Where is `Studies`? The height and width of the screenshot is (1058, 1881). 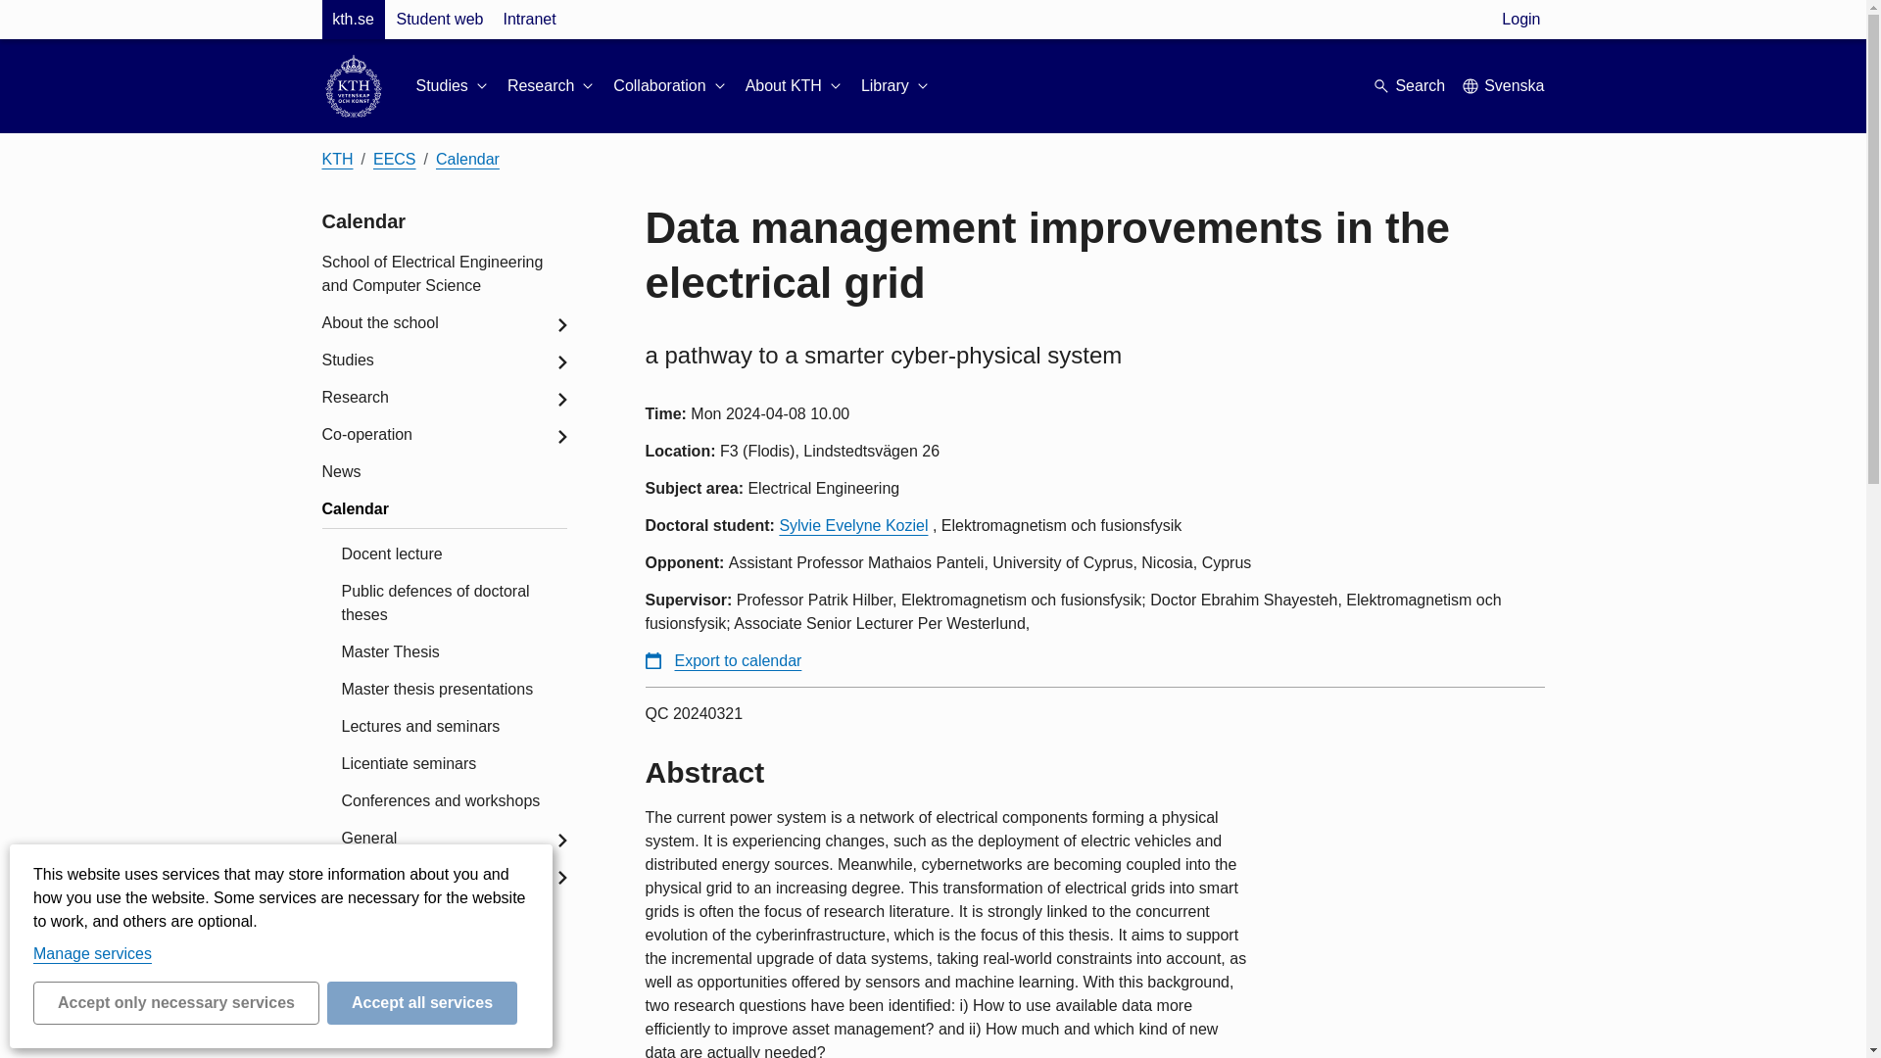 Studies is located at coordinates (453, 86).